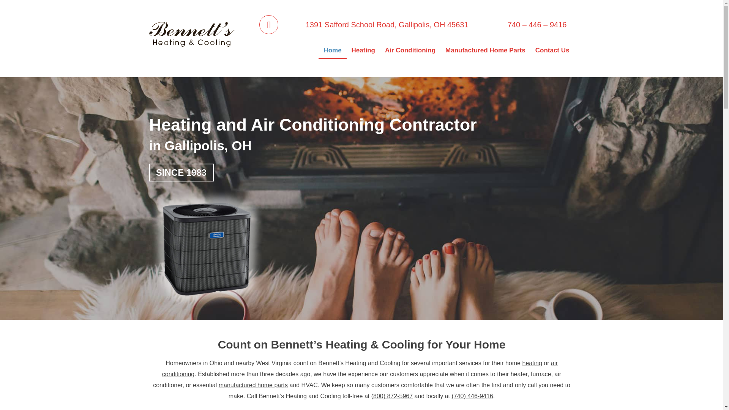 The image size is (729, 410). I want to click on Contact Us, so click(552, 50).